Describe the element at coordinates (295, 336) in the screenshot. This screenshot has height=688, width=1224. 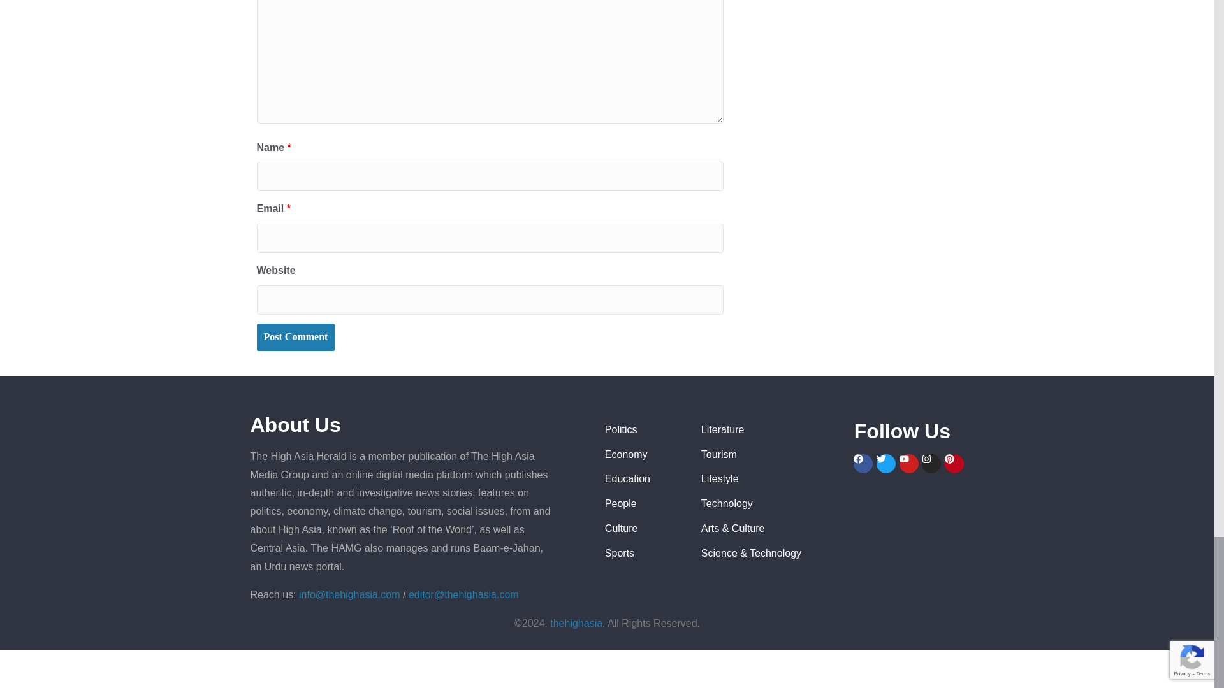
I see `Post Comment` at that location.